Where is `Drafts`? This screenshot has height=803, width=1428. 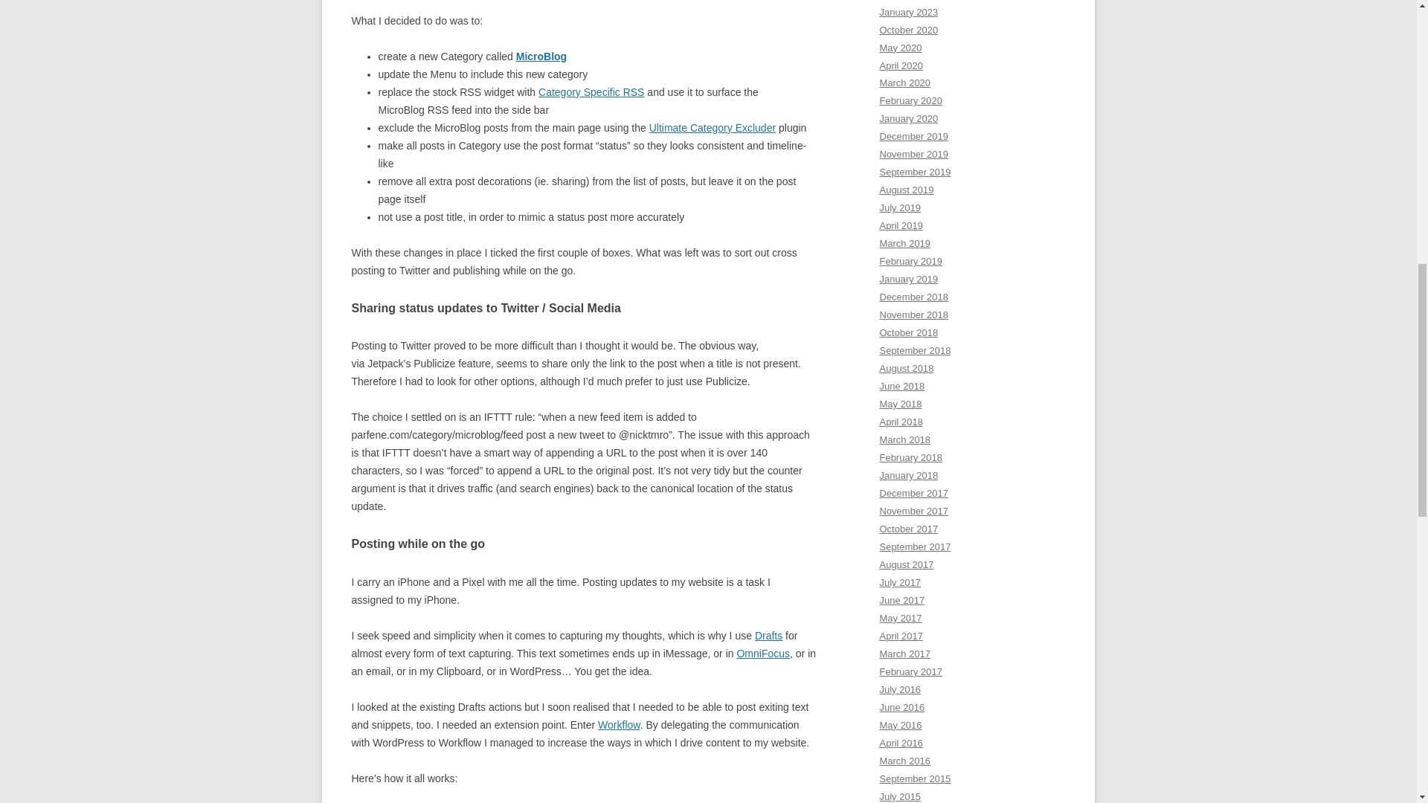
Drafts is located at coordinates (769, 635).